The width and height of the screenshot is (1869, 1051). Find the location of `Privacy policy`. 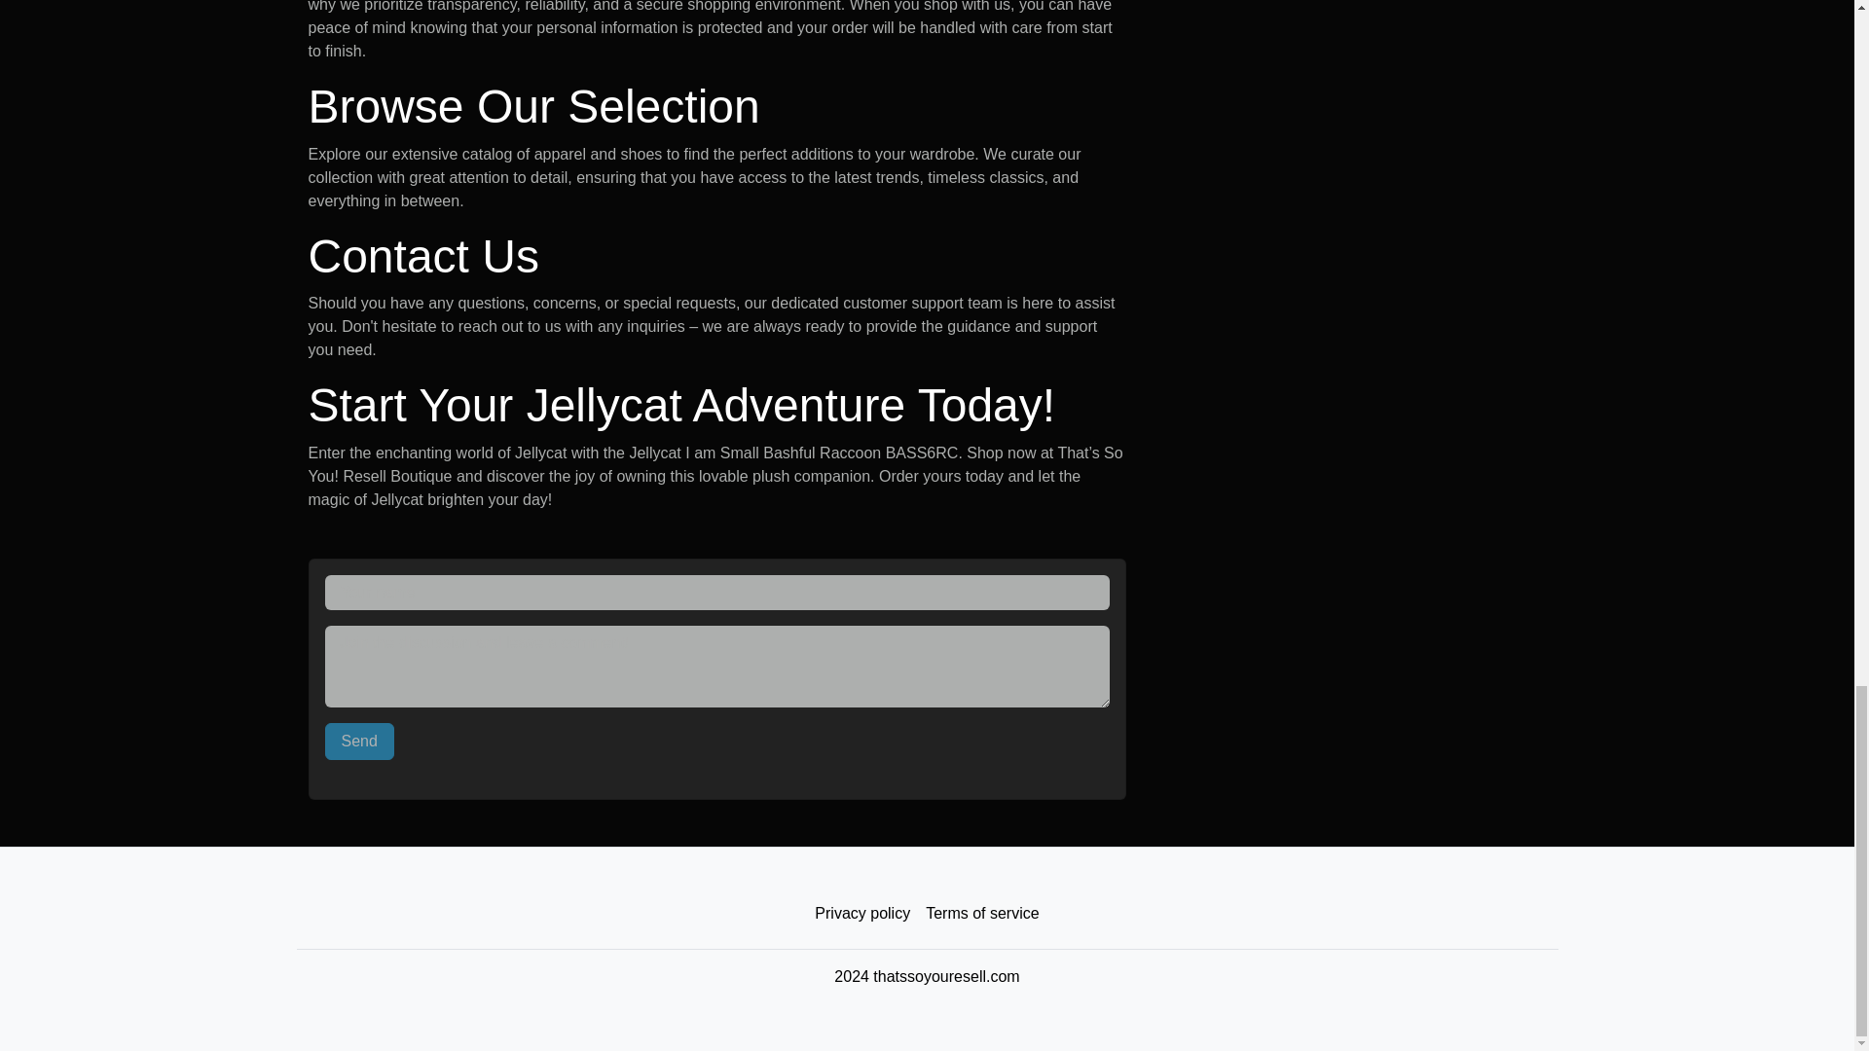

Privacy policy is located at coordinates (862, 914).